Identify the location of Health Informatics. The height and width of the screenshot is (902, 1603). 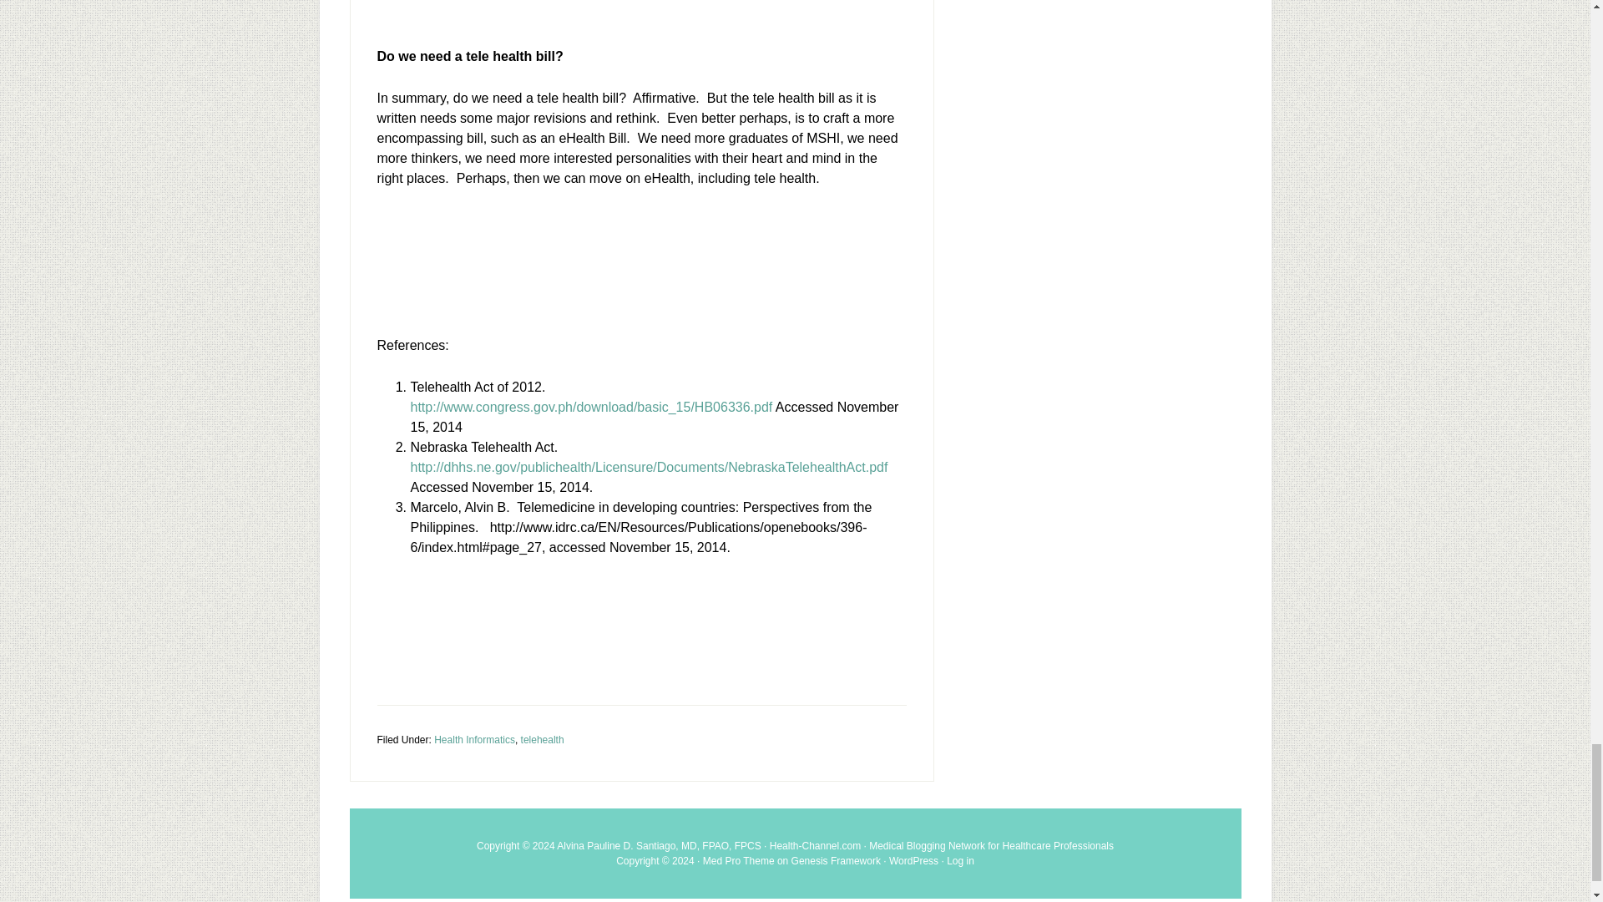
(474, 740).